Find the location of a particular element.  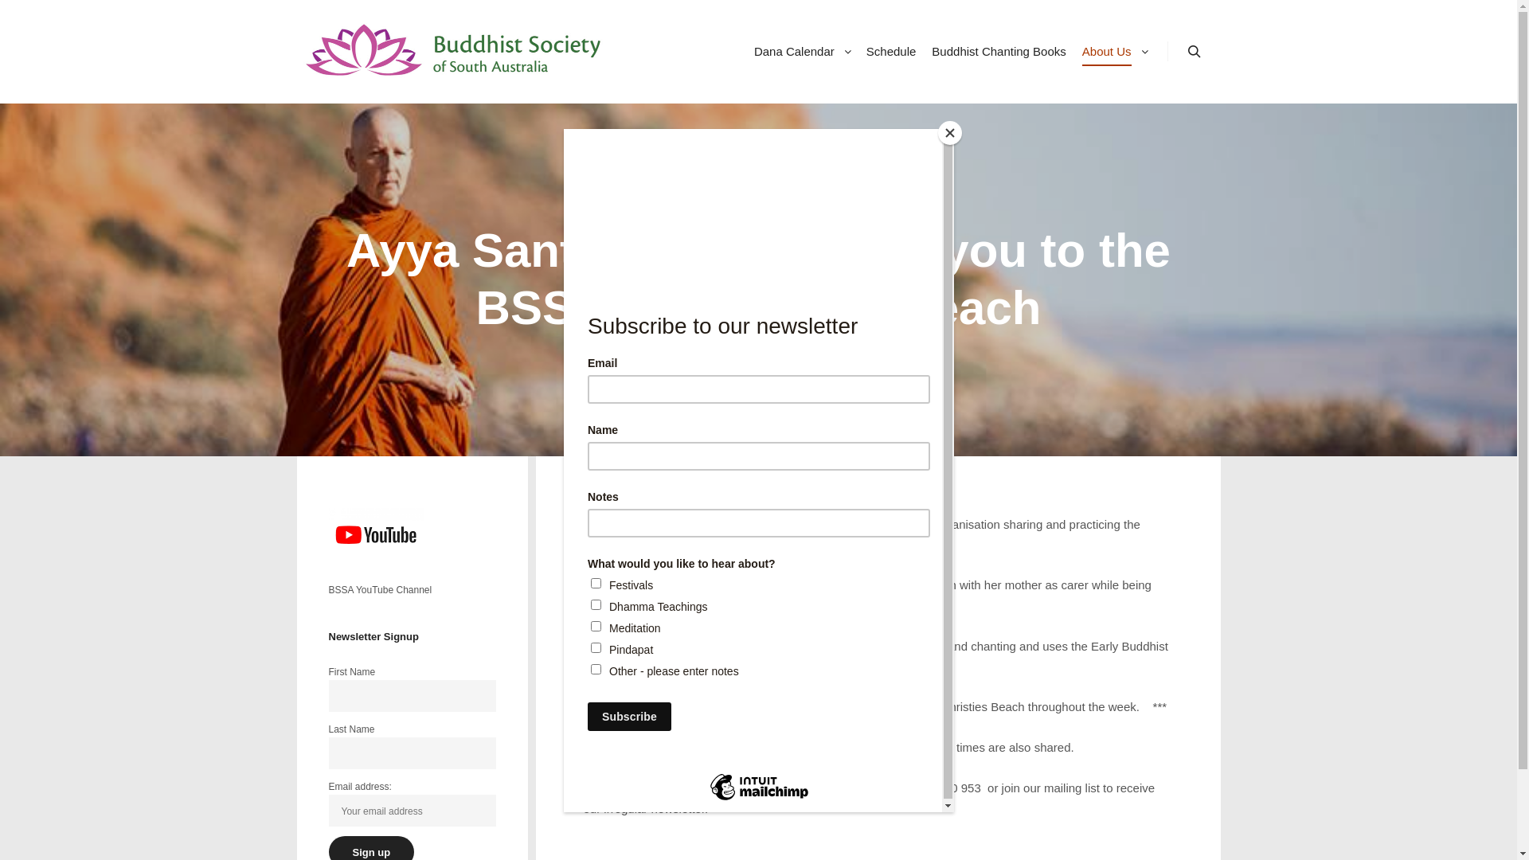

Search is located at coordinates (1195, 51).